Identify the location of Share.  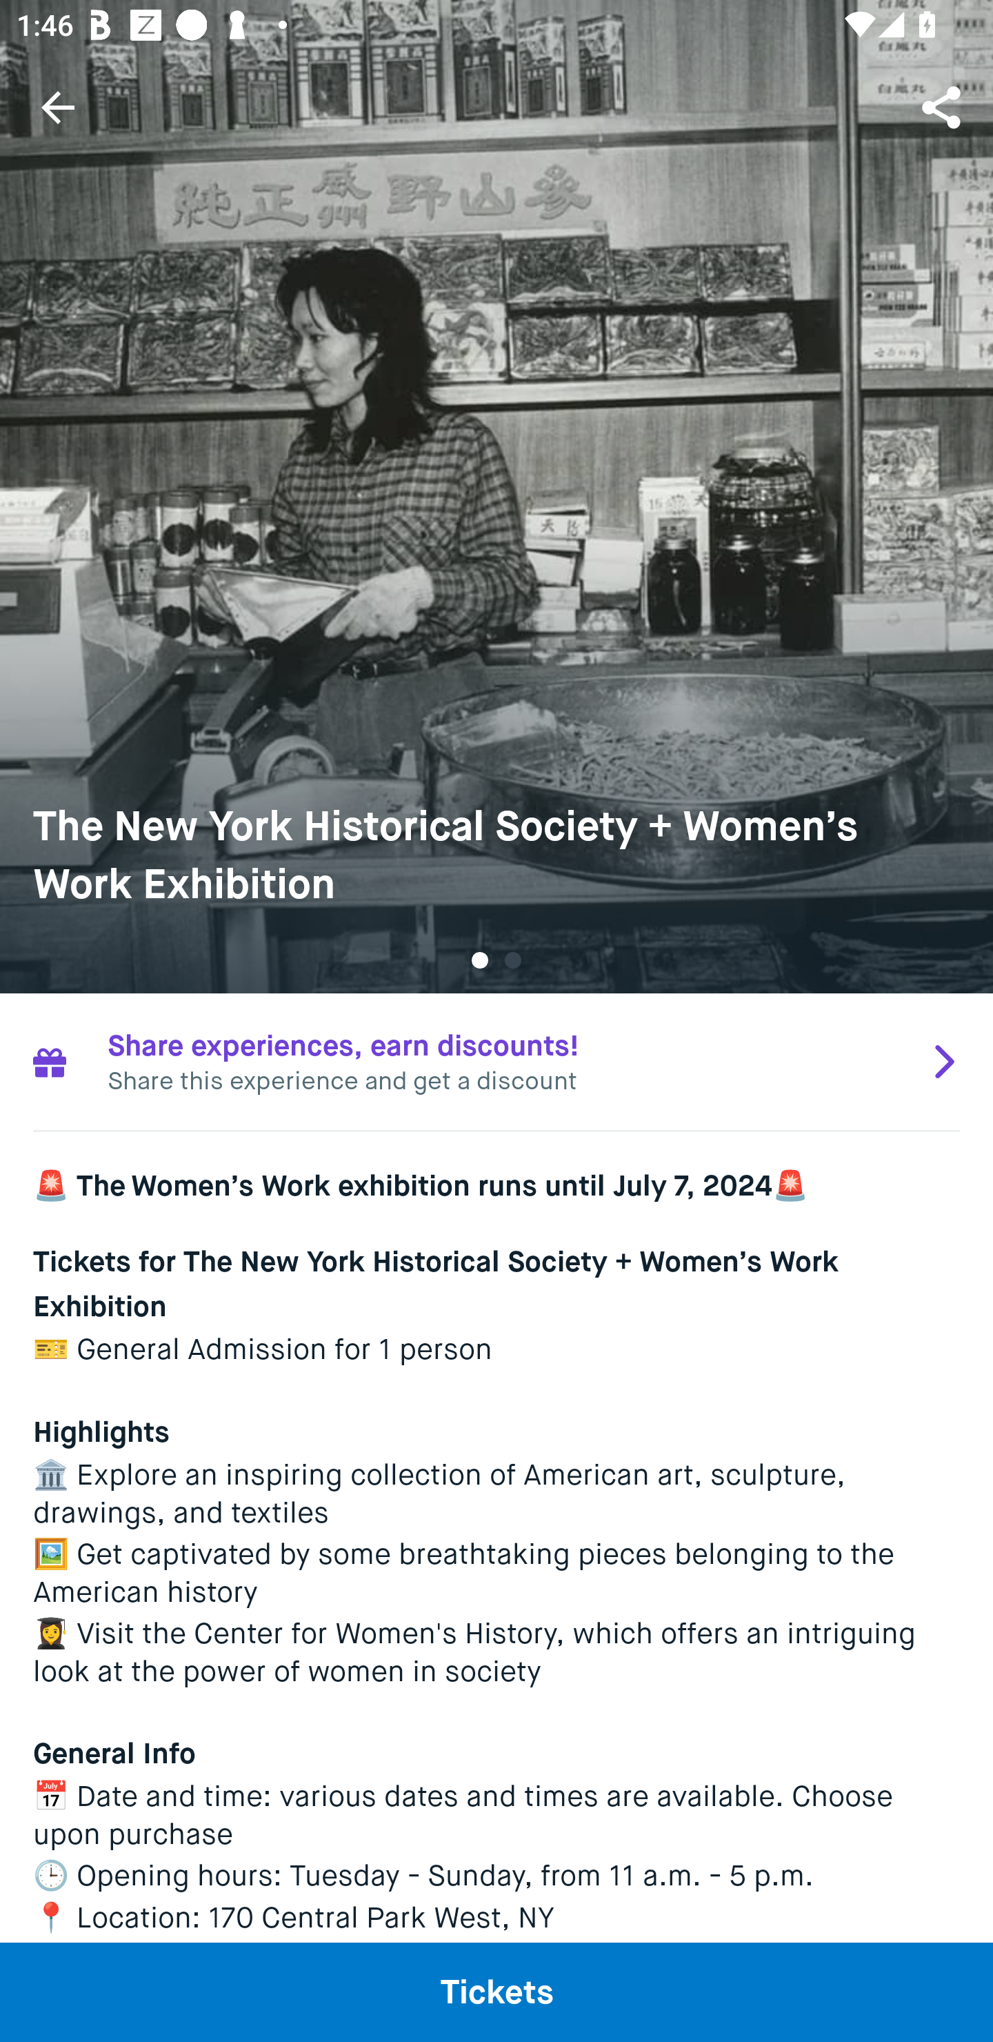
(943, 106).